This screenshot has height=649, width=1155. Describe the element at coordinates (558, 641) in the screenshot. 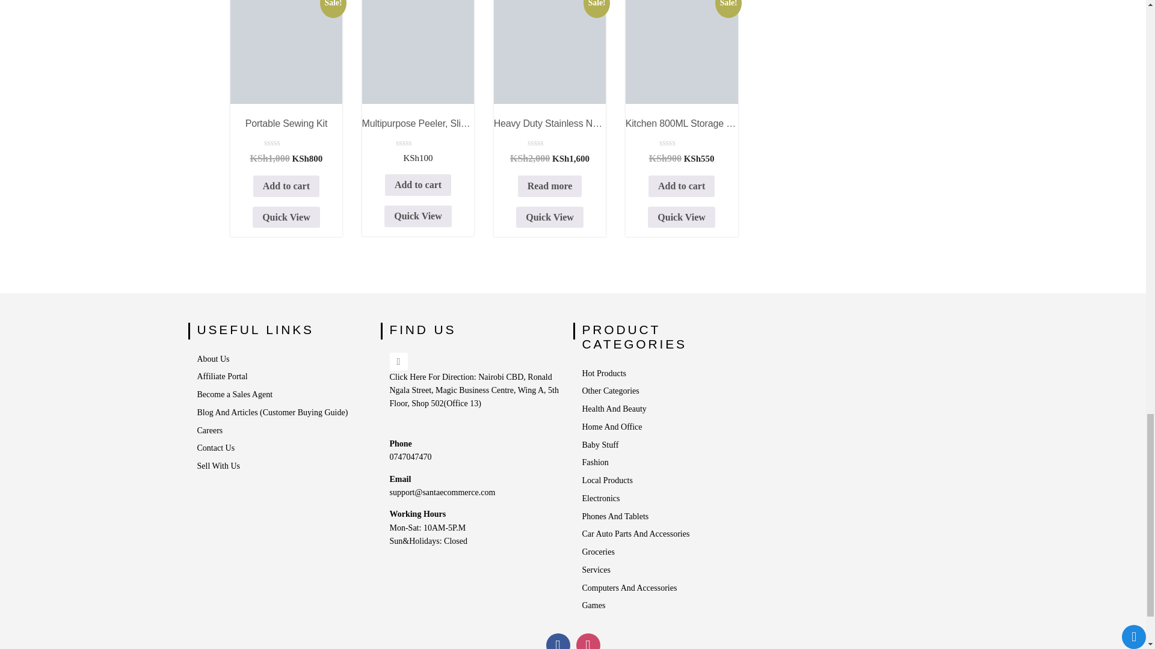

I see `Facebook` at that location.